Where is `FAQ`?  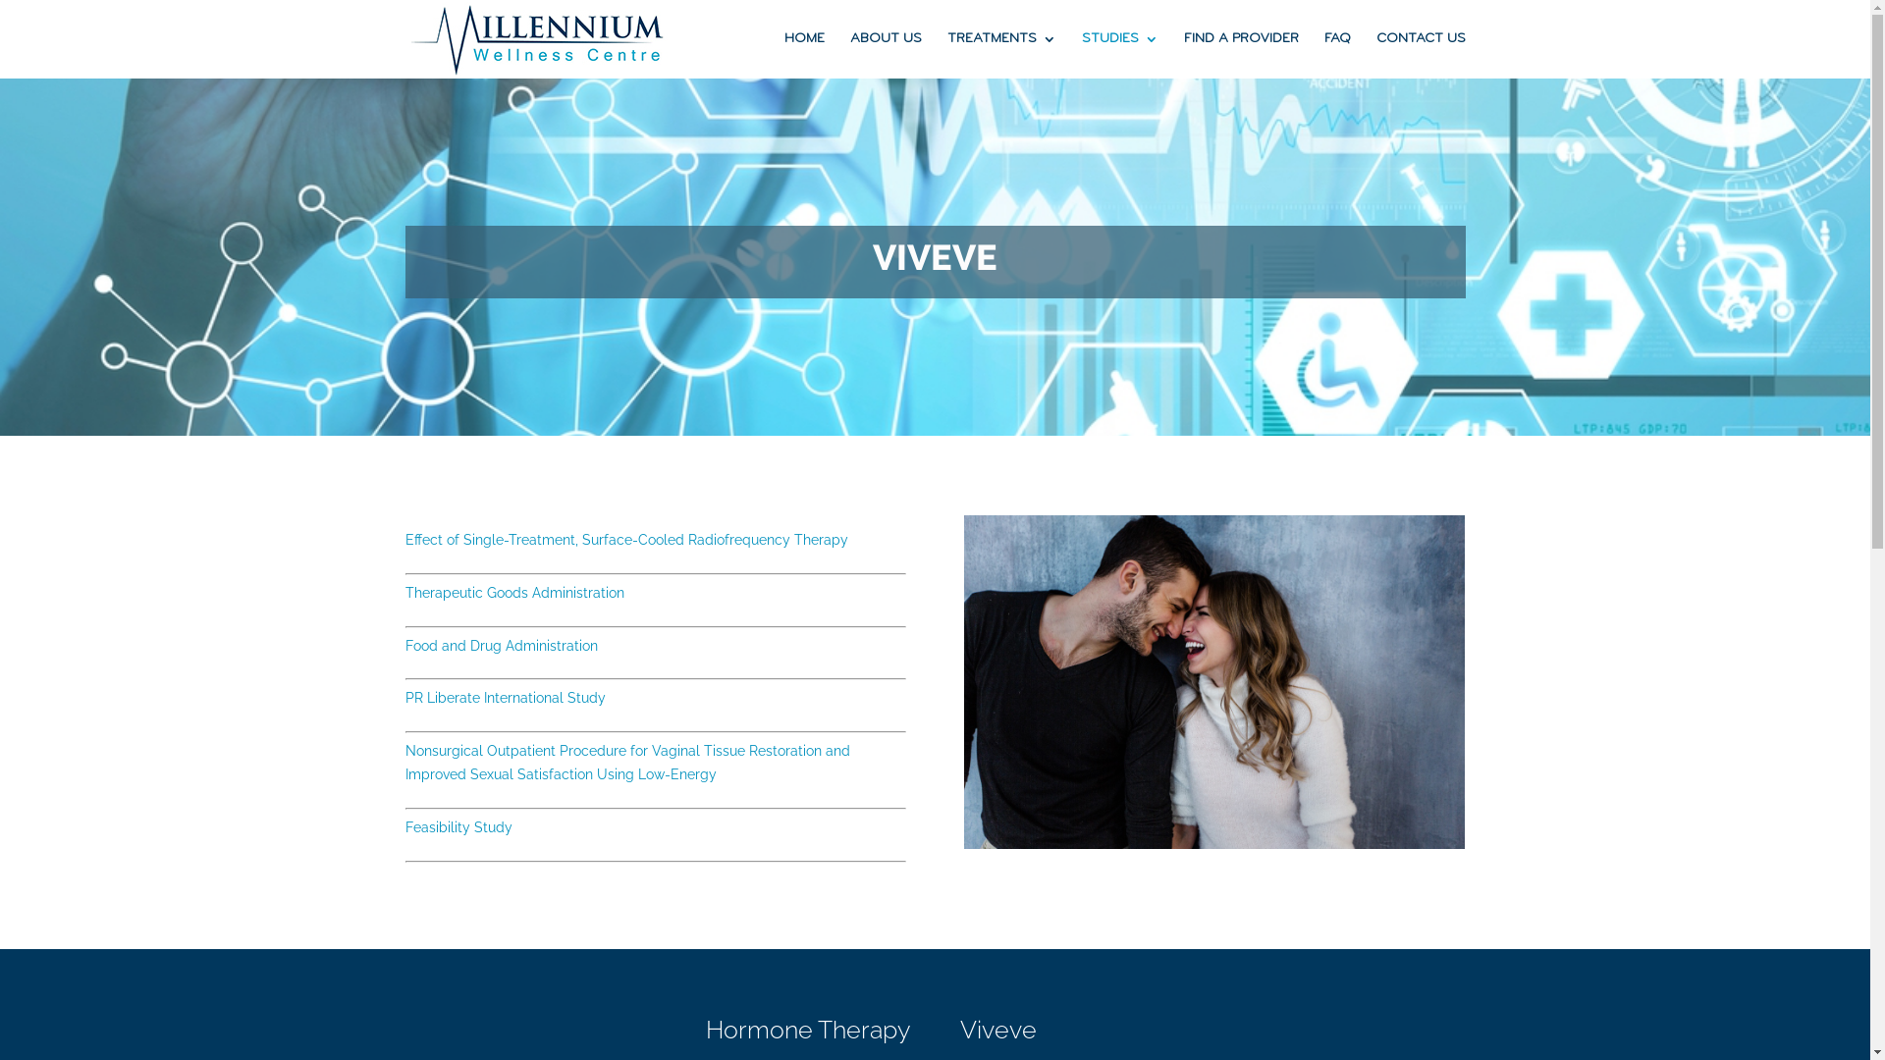 FAQ is located at coordinates (1337, 55).